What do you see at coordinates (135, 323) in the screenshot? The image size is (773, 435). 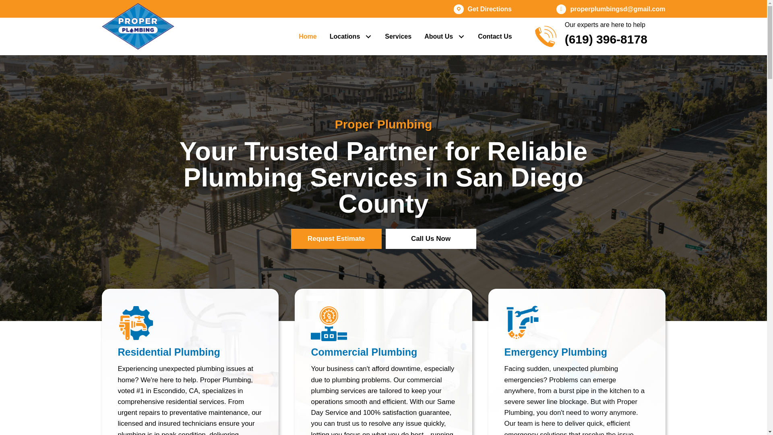 I see `Plumbing Maintenance Icon` at bounding box center [135, 323].